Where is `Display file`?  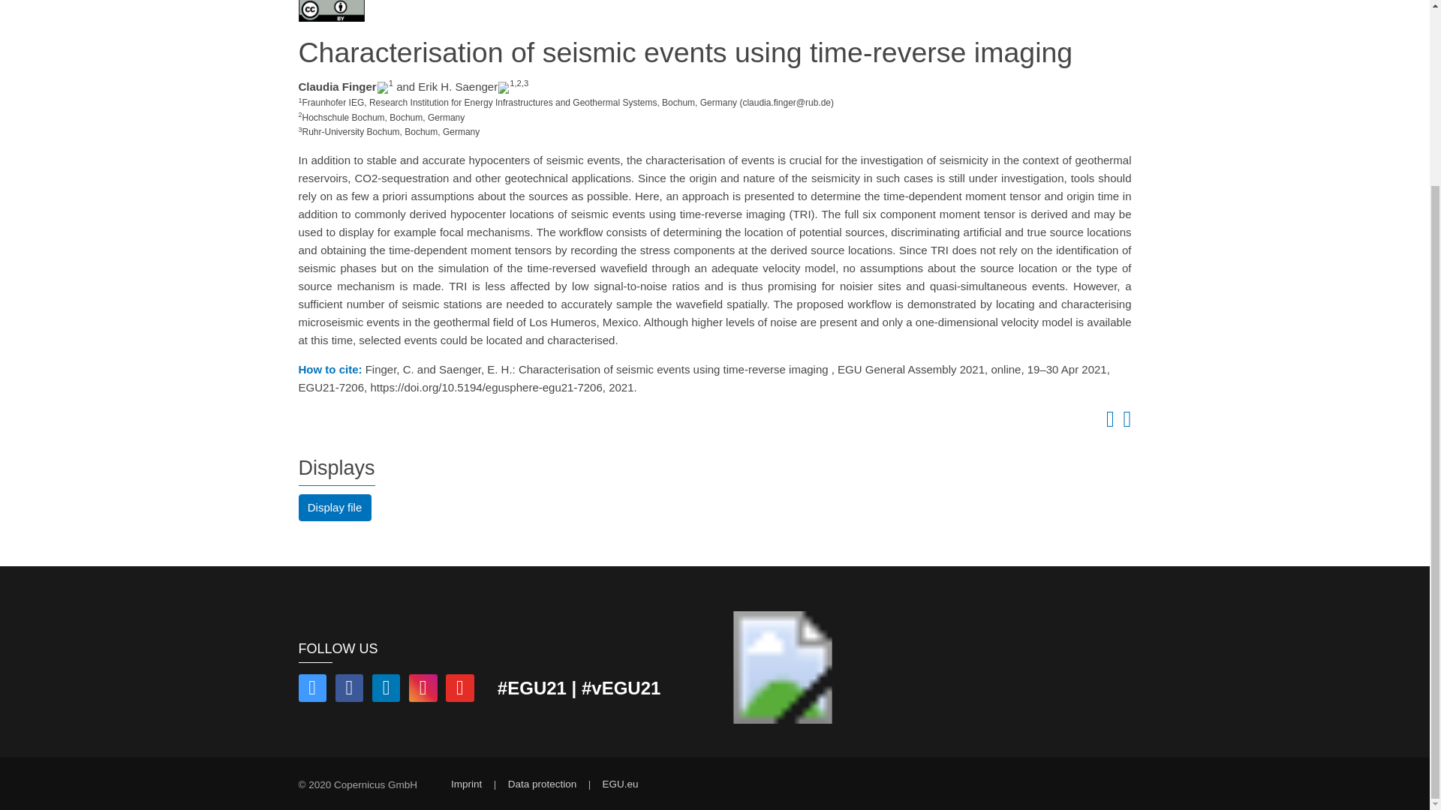
Display file is located at coordinates (335, 507).